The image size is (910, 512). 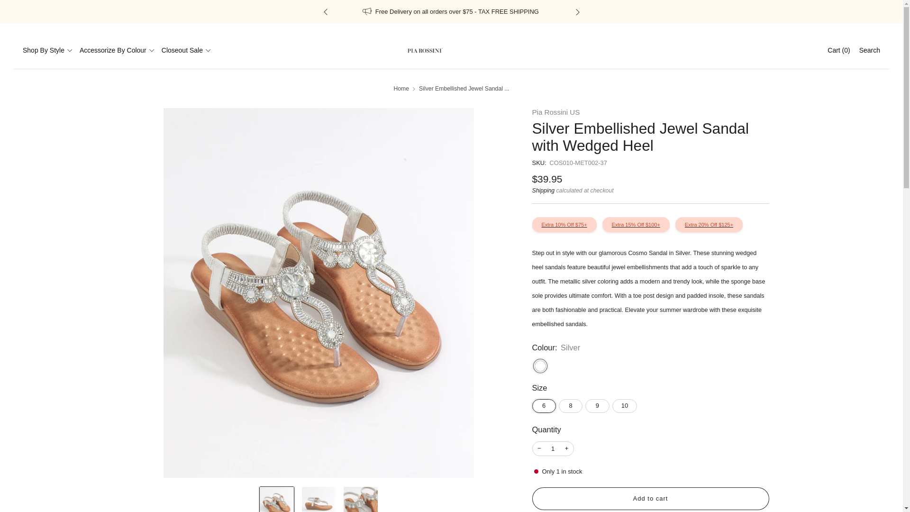 I want to click on 8, so click(x=572, y=403).